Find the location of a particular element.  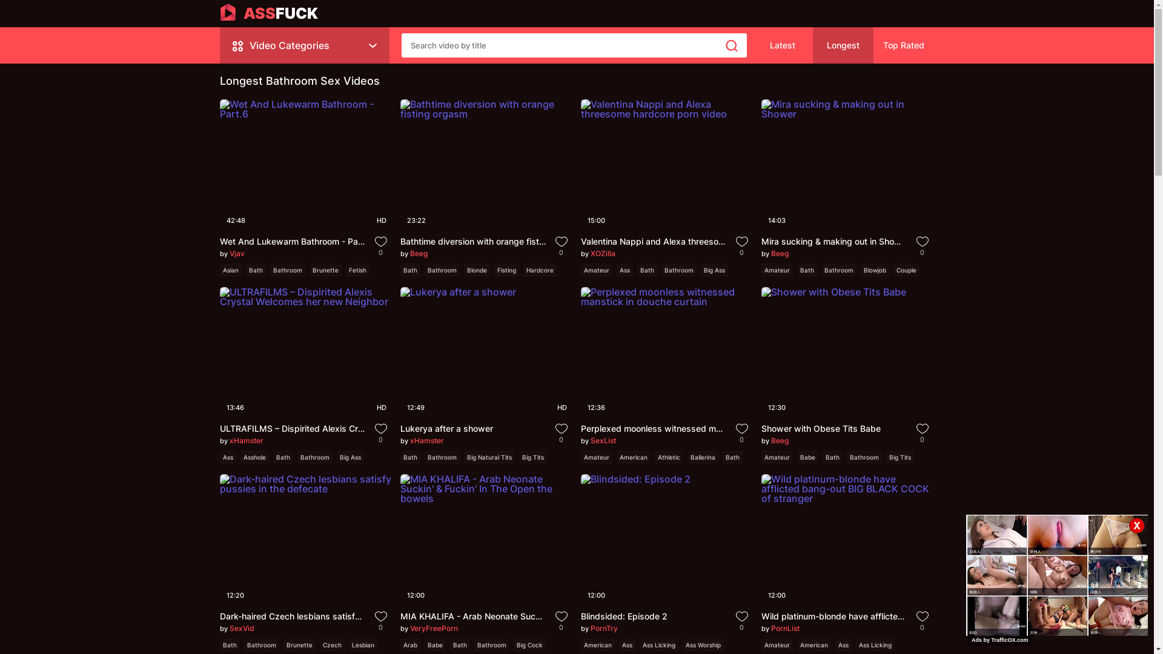

VeryFreePorn is located at coordinates (434, 629).